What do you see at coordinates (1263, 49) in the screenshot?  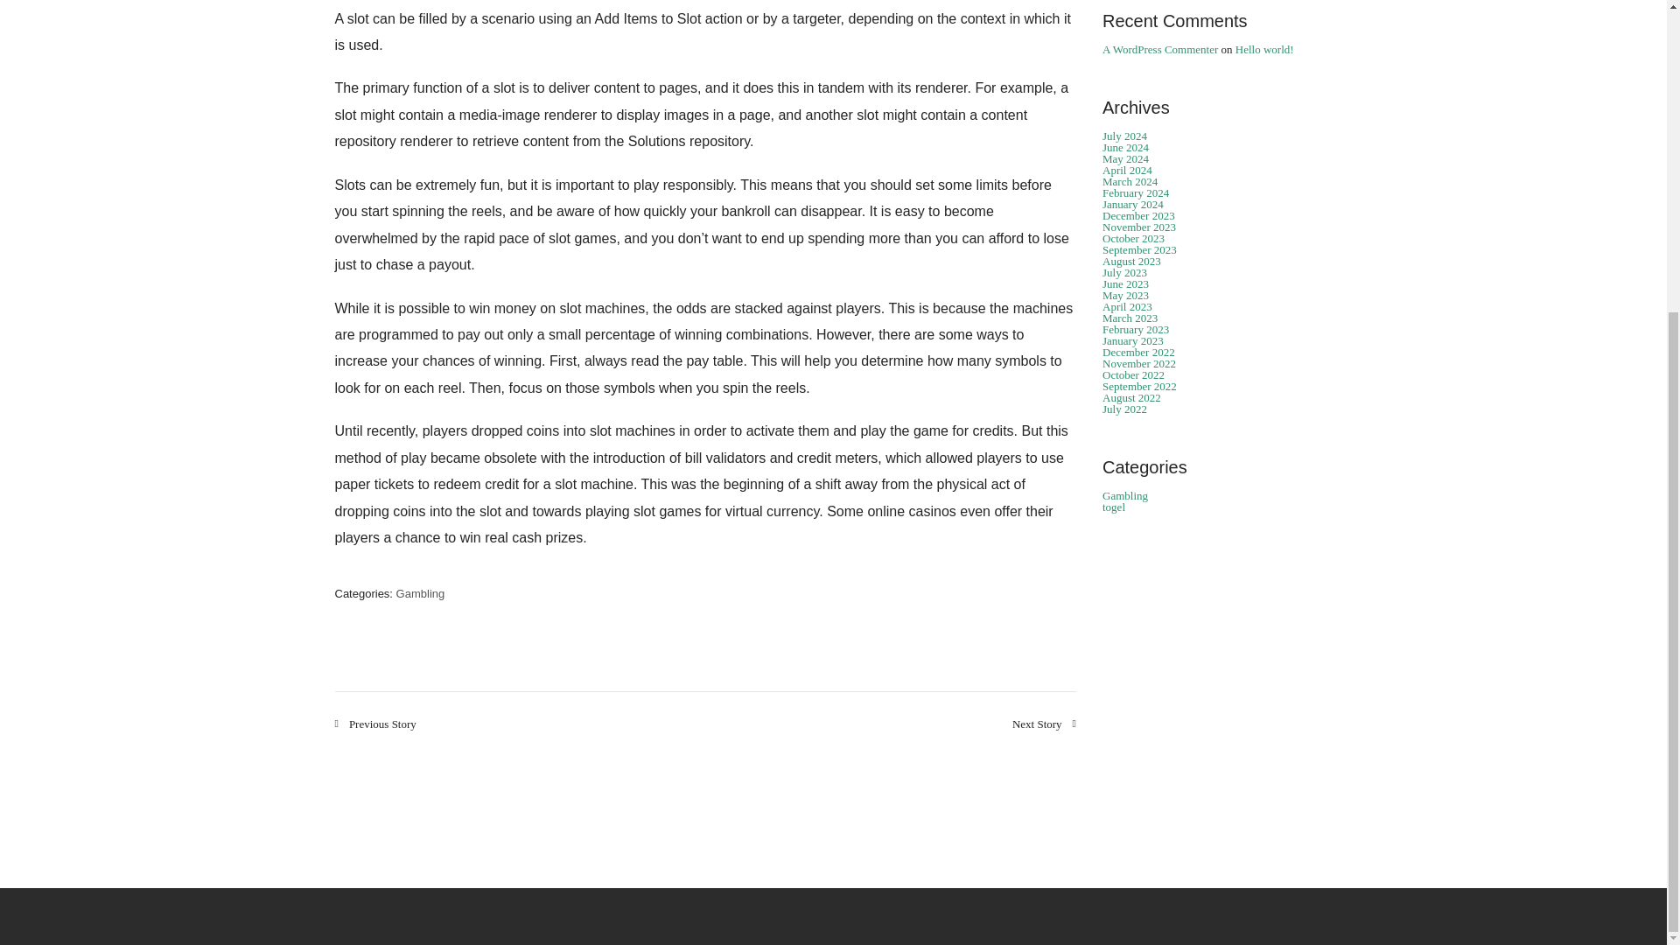 I see `Hello world!` at bounding box center [1263, 49].